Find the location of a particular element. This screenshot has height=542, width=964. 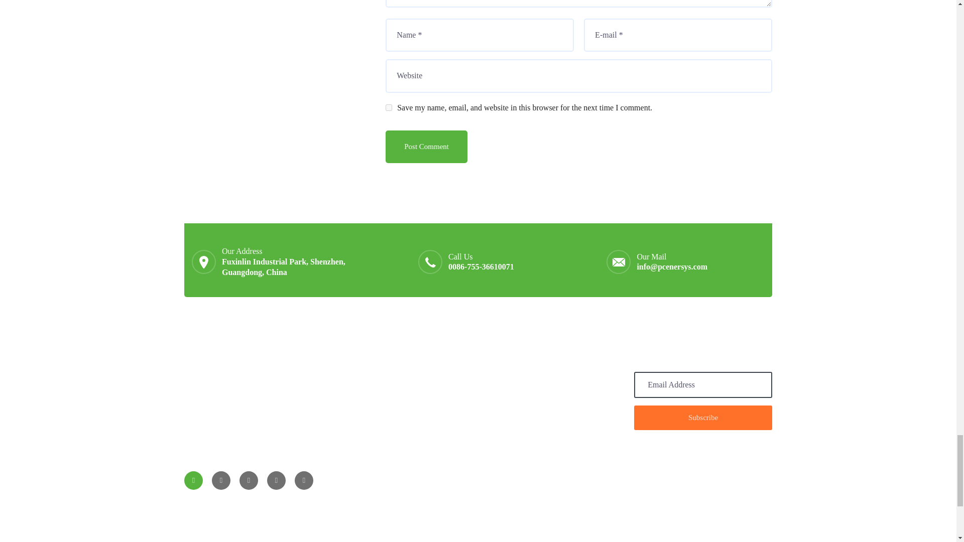

yes is located at coordinates (389, 107).